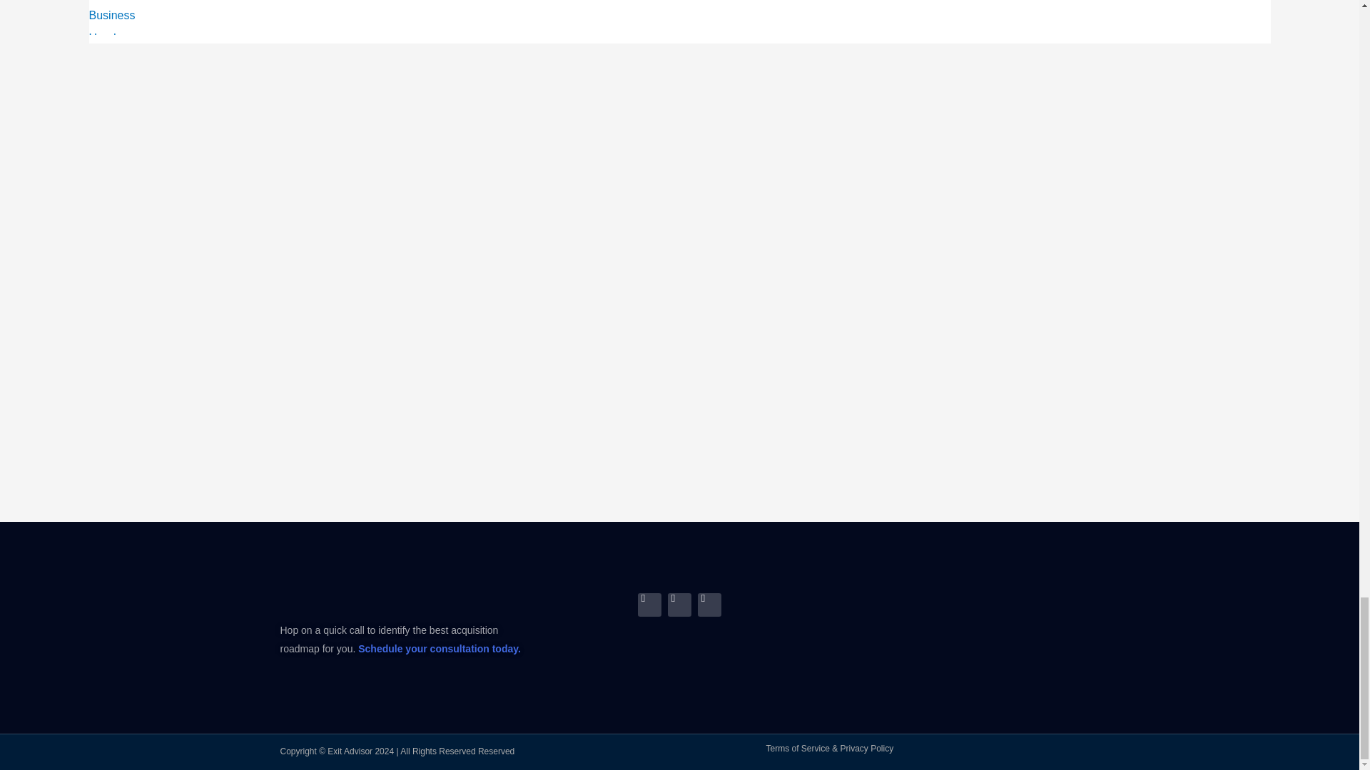 The height and width of the screenshot is (770, 1370). I want to click on Spotify, so click(679, 605).